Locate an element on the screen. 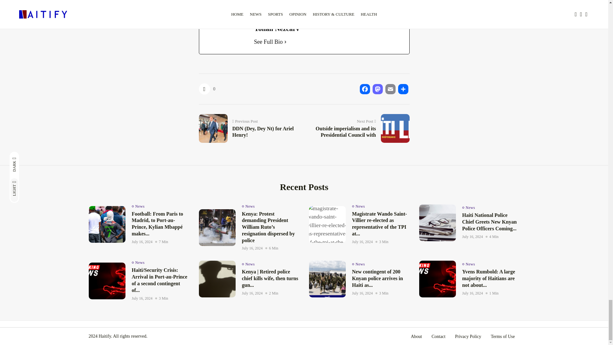  Facebook is located at coordinates (205, 8).